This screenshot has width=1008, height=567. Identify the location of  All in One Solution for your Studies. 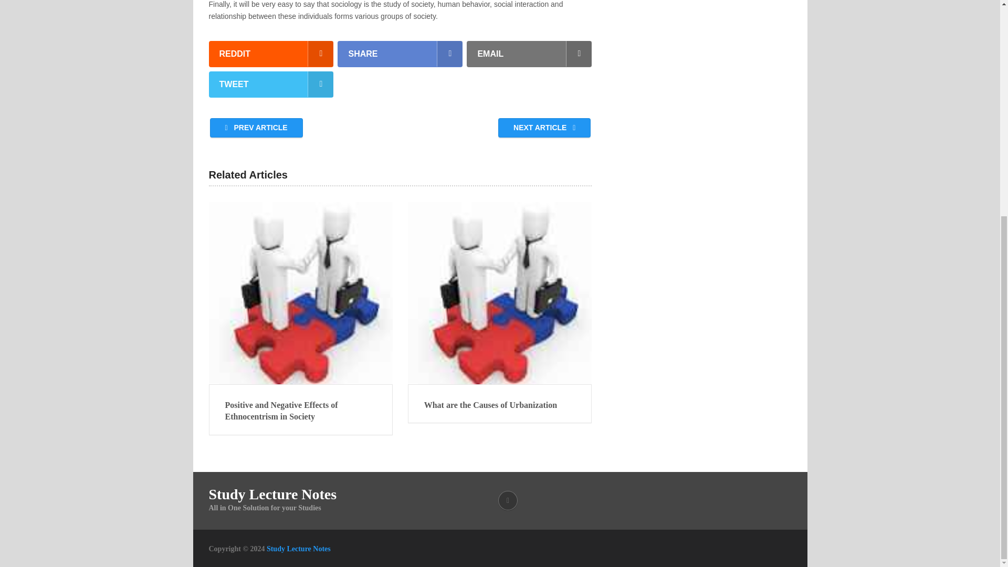
(298, 549).